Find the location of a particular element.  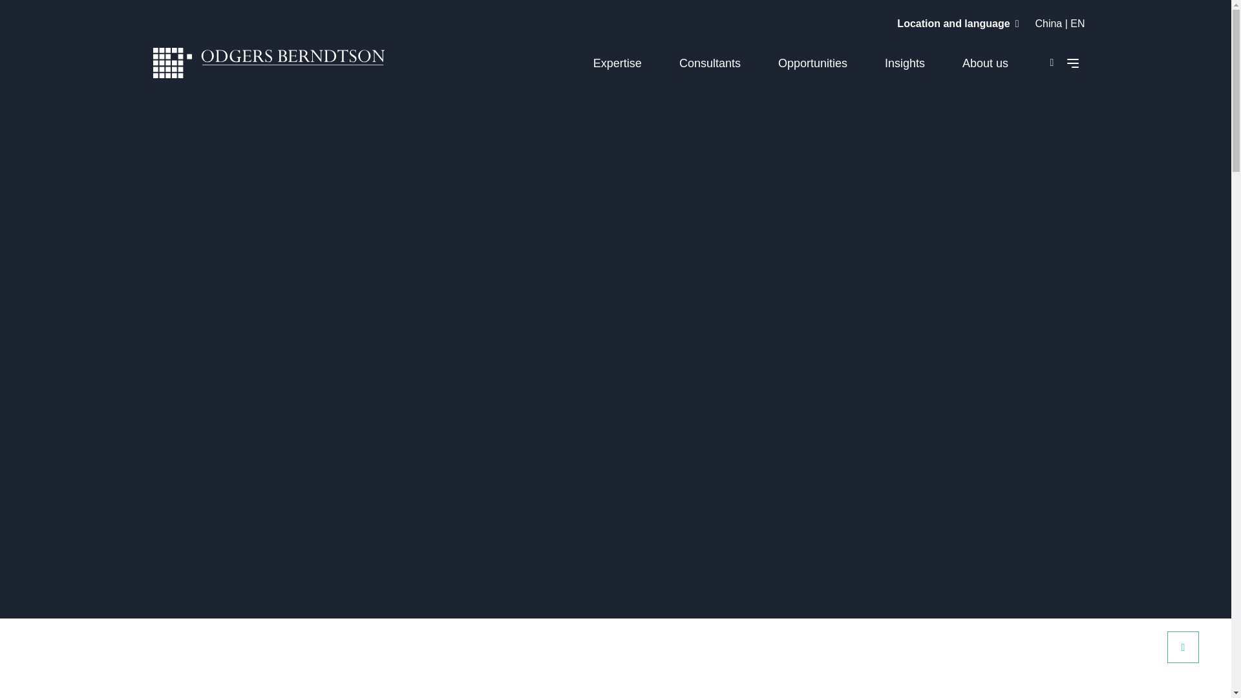

Odgers berndtson is located at coordinates (268, 65).